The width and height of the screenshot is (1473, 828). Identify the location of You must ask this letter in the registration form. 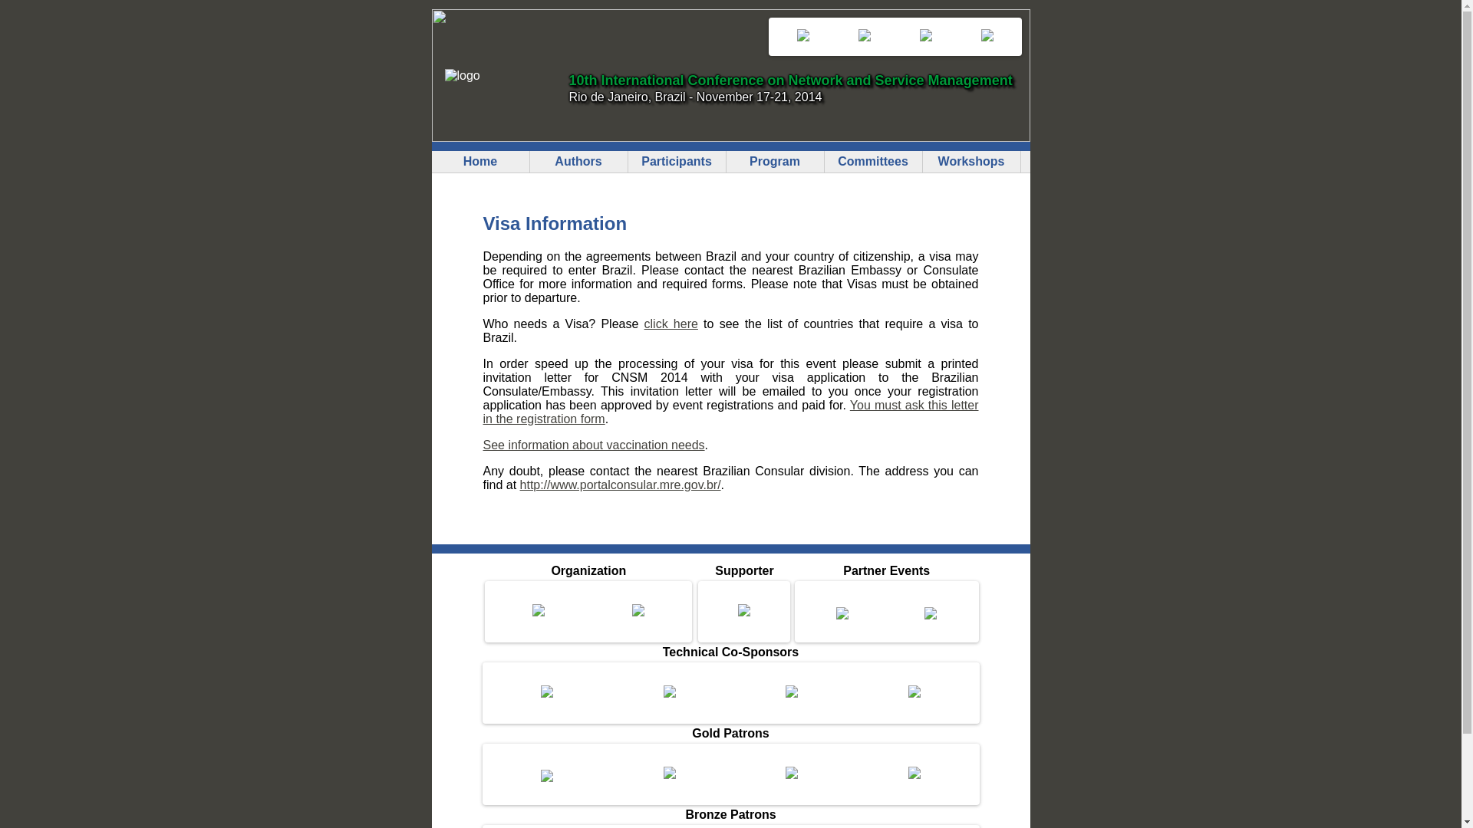
(730, 412).